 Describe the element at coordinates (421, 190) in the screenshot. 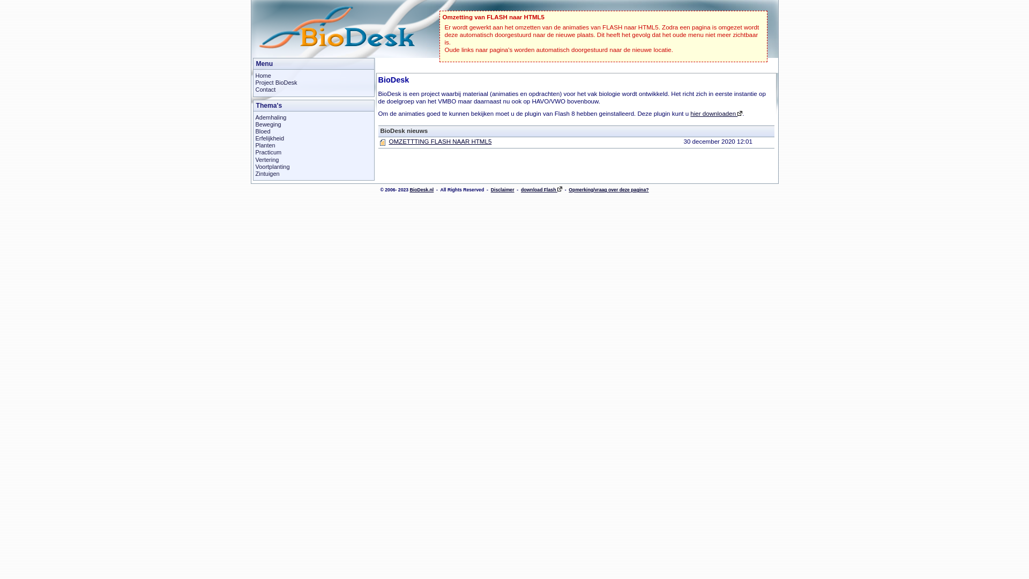

I see `BioDesk.nl` at that location.